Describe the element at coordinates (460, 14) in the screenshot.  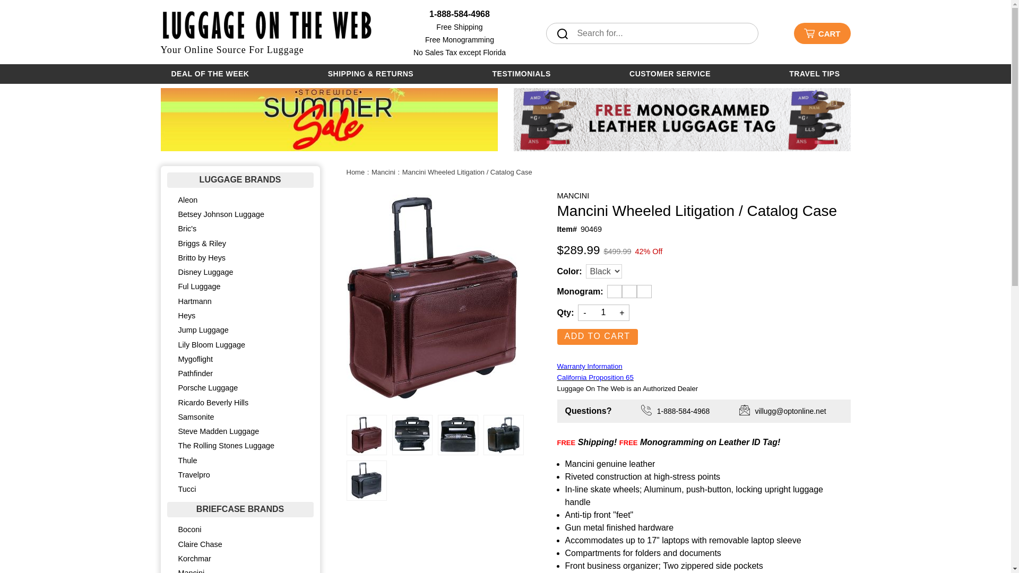
I see `1-888-584-4968` at that location.